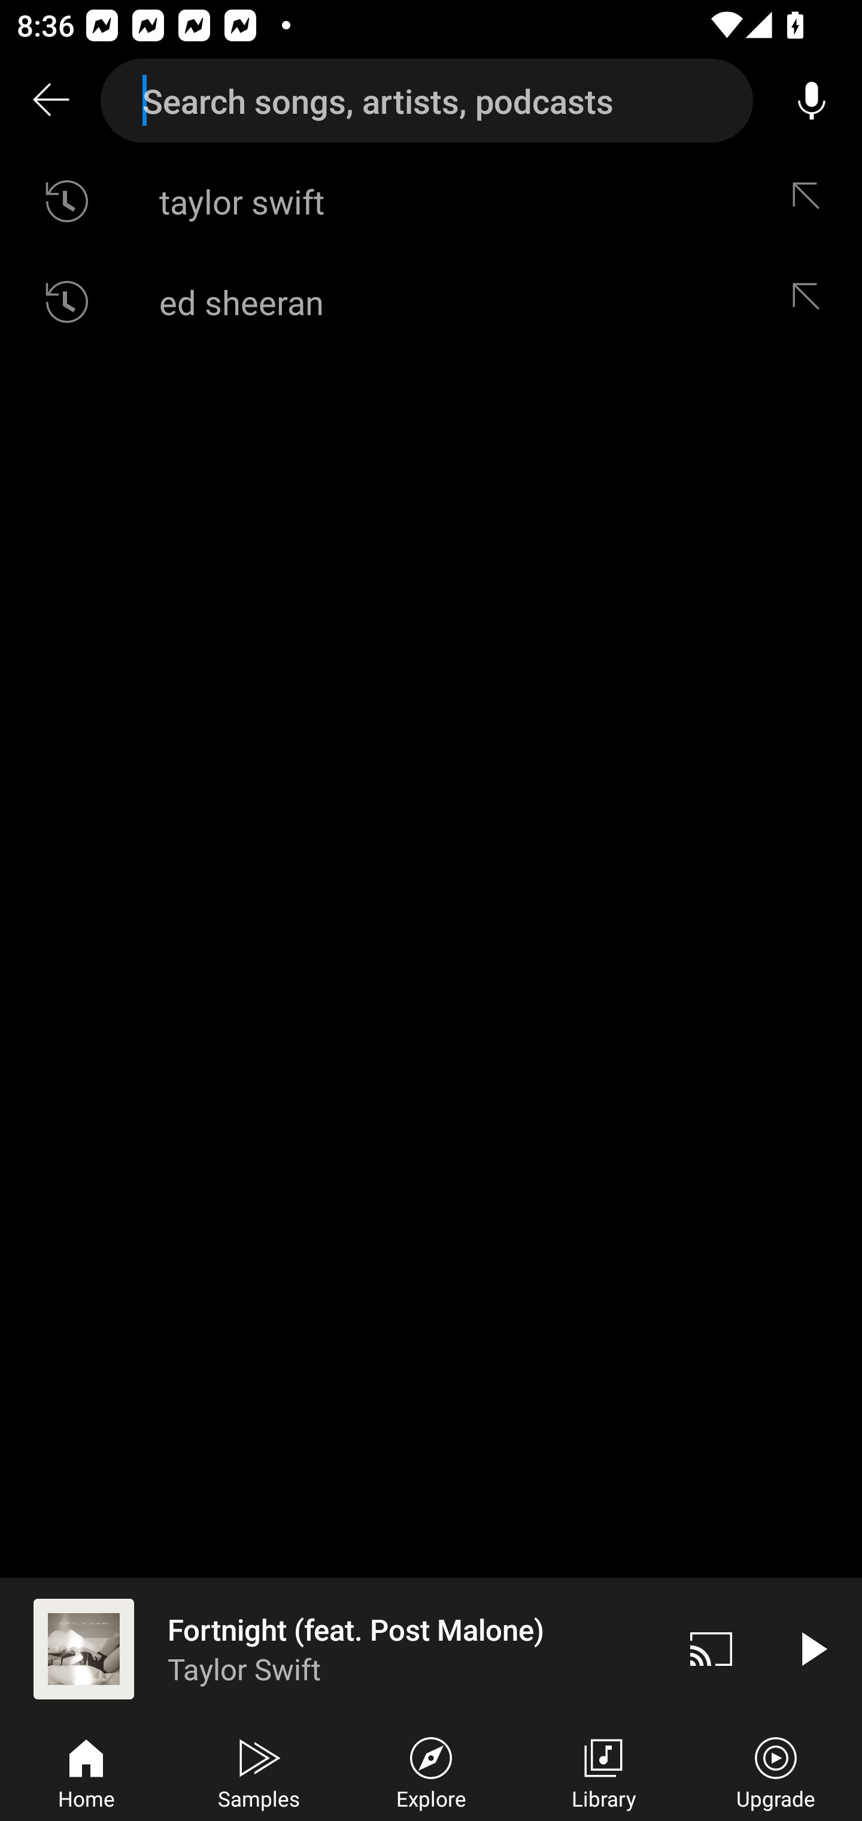 The width and height of the screenshot is (862, 1821). What do you see at coordinates (259, 1771) in the screenshot?
I see `Samples` at bounding box center [259, 1771].